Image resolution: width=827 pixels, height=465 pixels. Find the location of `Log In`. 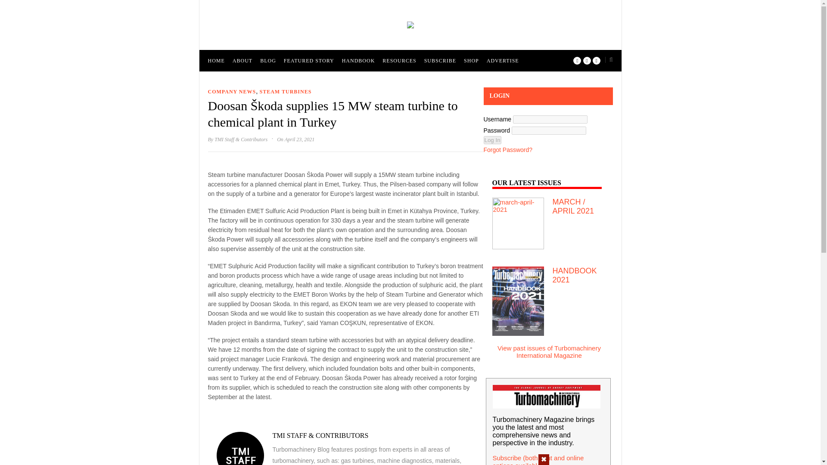

Log In is located at coordinates (492, 140).